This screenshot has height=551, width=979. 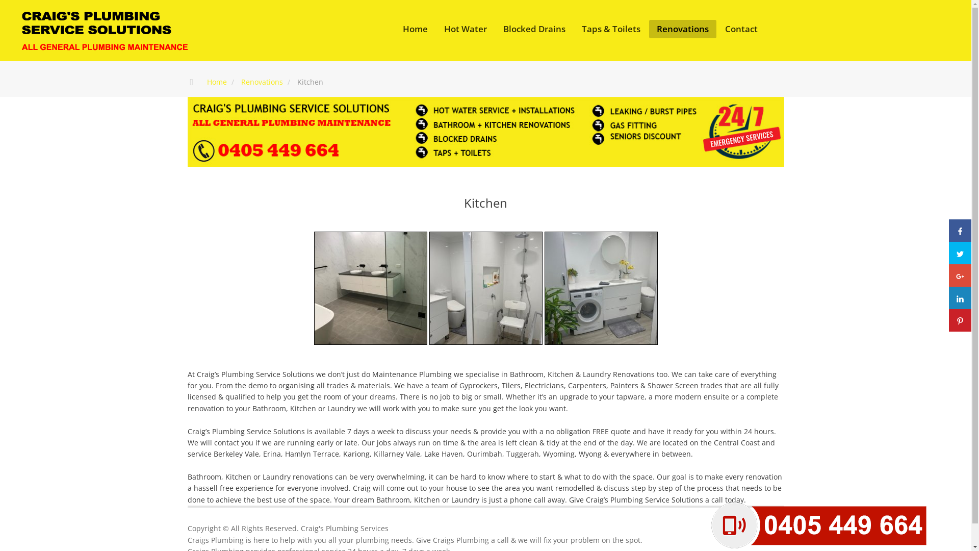 What do you see at coordinates (534, 29) in the screenshot?
I see `Blocked Drains` at bounding box center [534, 29].